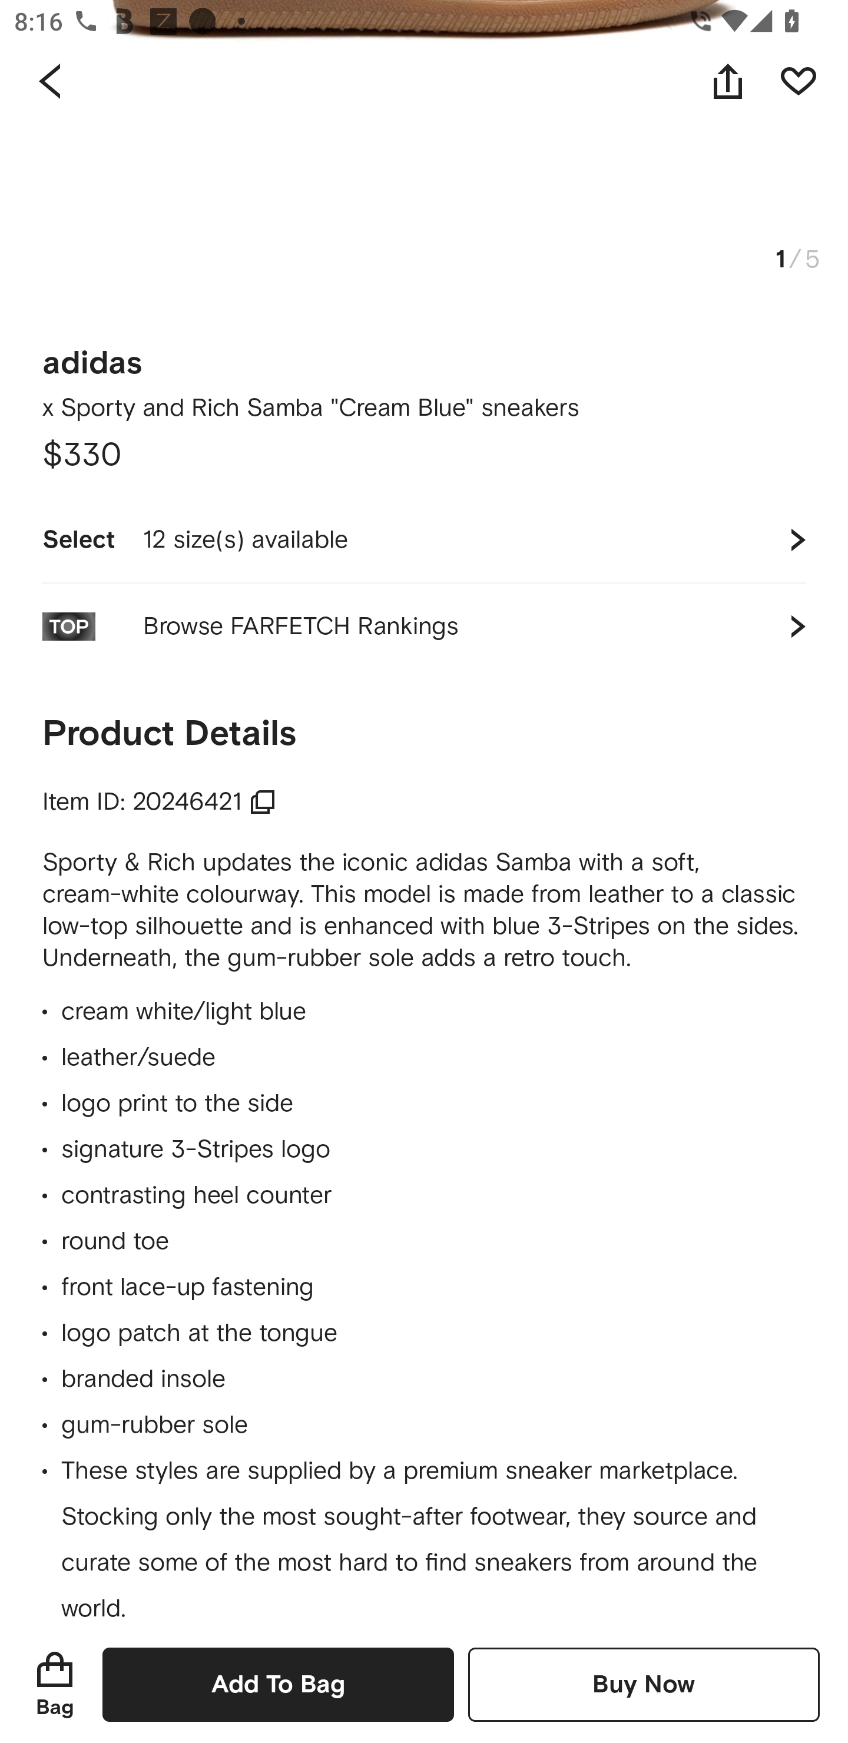  I want to click on Item ID: 20246421, so click(159, 802).